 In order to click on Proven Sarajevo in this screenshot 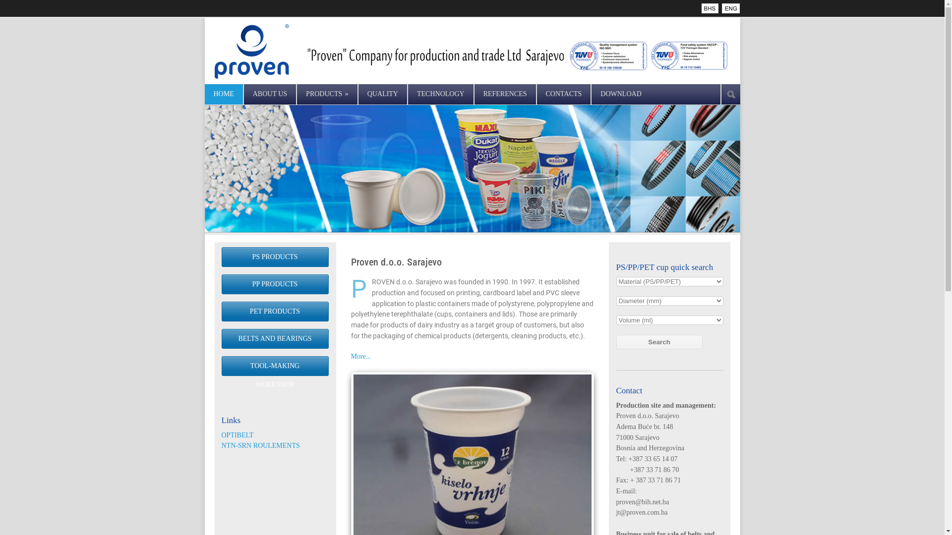, I will do `click(711, 8)`.